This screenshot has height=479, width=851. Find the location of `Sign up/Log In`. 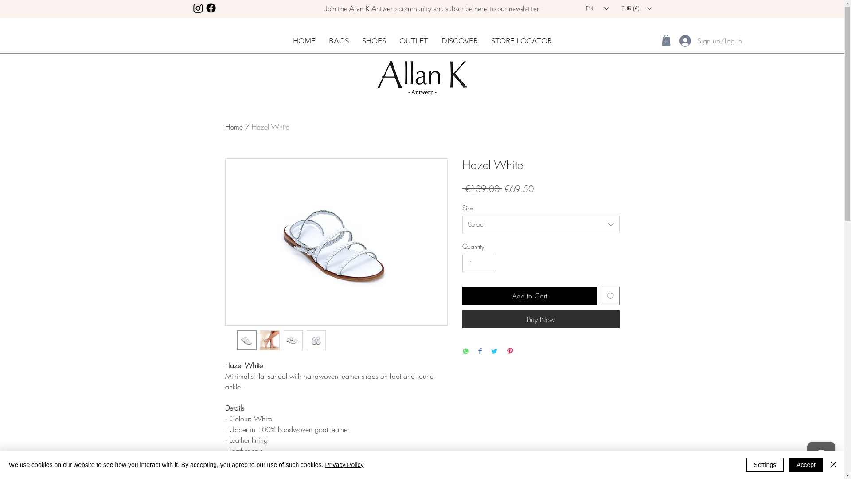

Sign up/Log In is located at coordinates (691, 41).